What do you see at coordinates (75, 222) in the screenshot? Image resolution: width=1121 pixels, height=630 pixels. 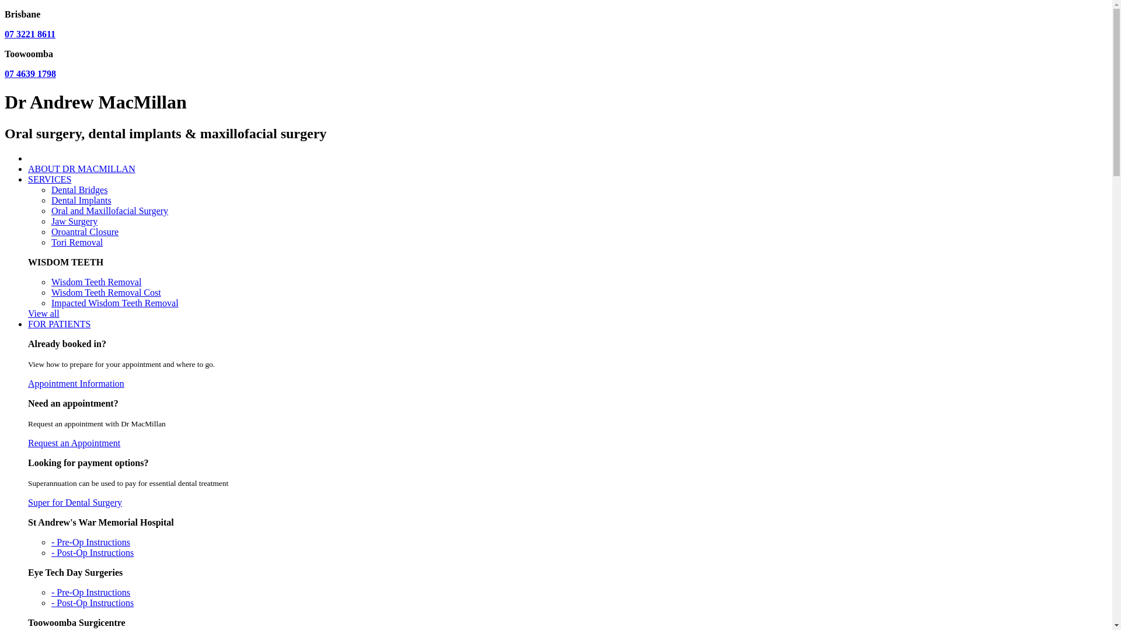 I see `Jaw Surgery` at bounding box center [75, 222].